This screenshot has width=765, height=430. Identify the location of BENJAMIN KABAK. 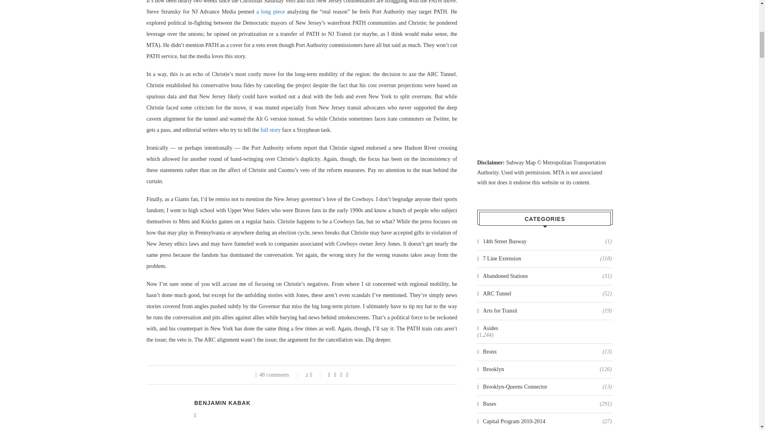
(222, 403).